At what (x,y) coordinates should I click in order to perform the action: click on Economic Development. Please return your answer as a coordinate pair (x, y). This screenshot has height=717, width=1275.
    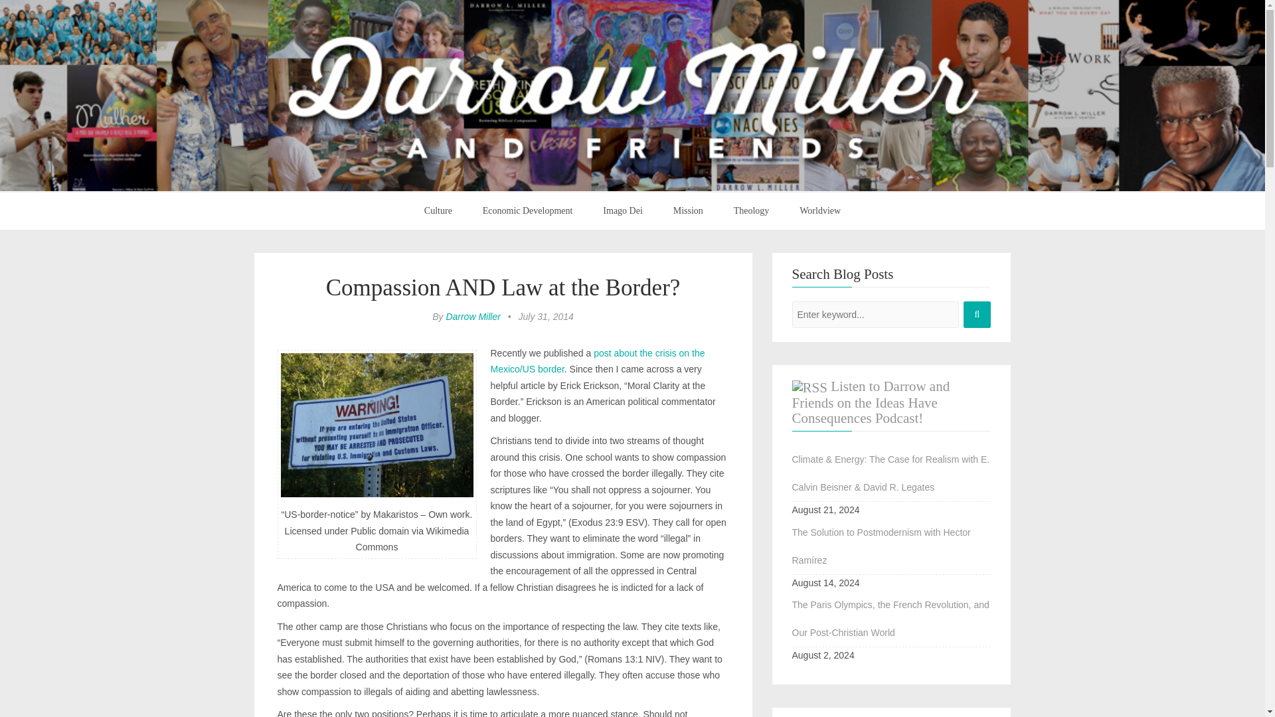
    Looking at the image, I should click on (527, 211).